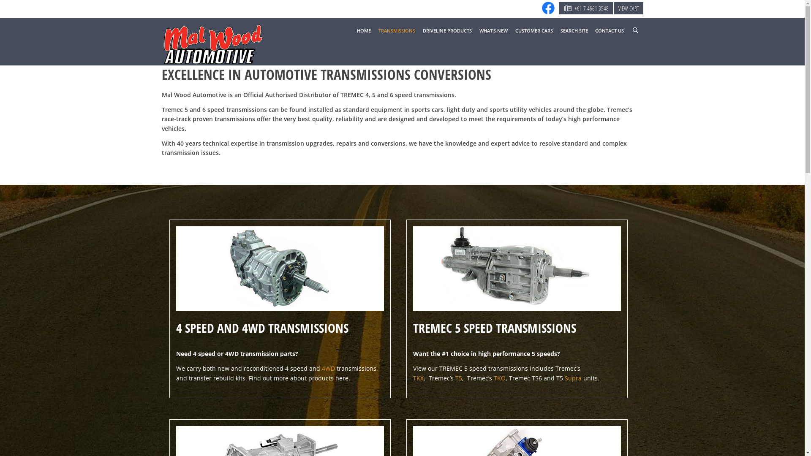 This screenshot has height=456, width=811. Describe the element at coordinates (573, 378) in the screenshot. I see `Supra` at that location.